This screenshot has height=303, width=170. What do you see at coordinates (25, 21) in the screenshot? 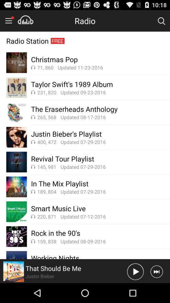
I see `the music are reduce tension` at bounding box center [25, 21].